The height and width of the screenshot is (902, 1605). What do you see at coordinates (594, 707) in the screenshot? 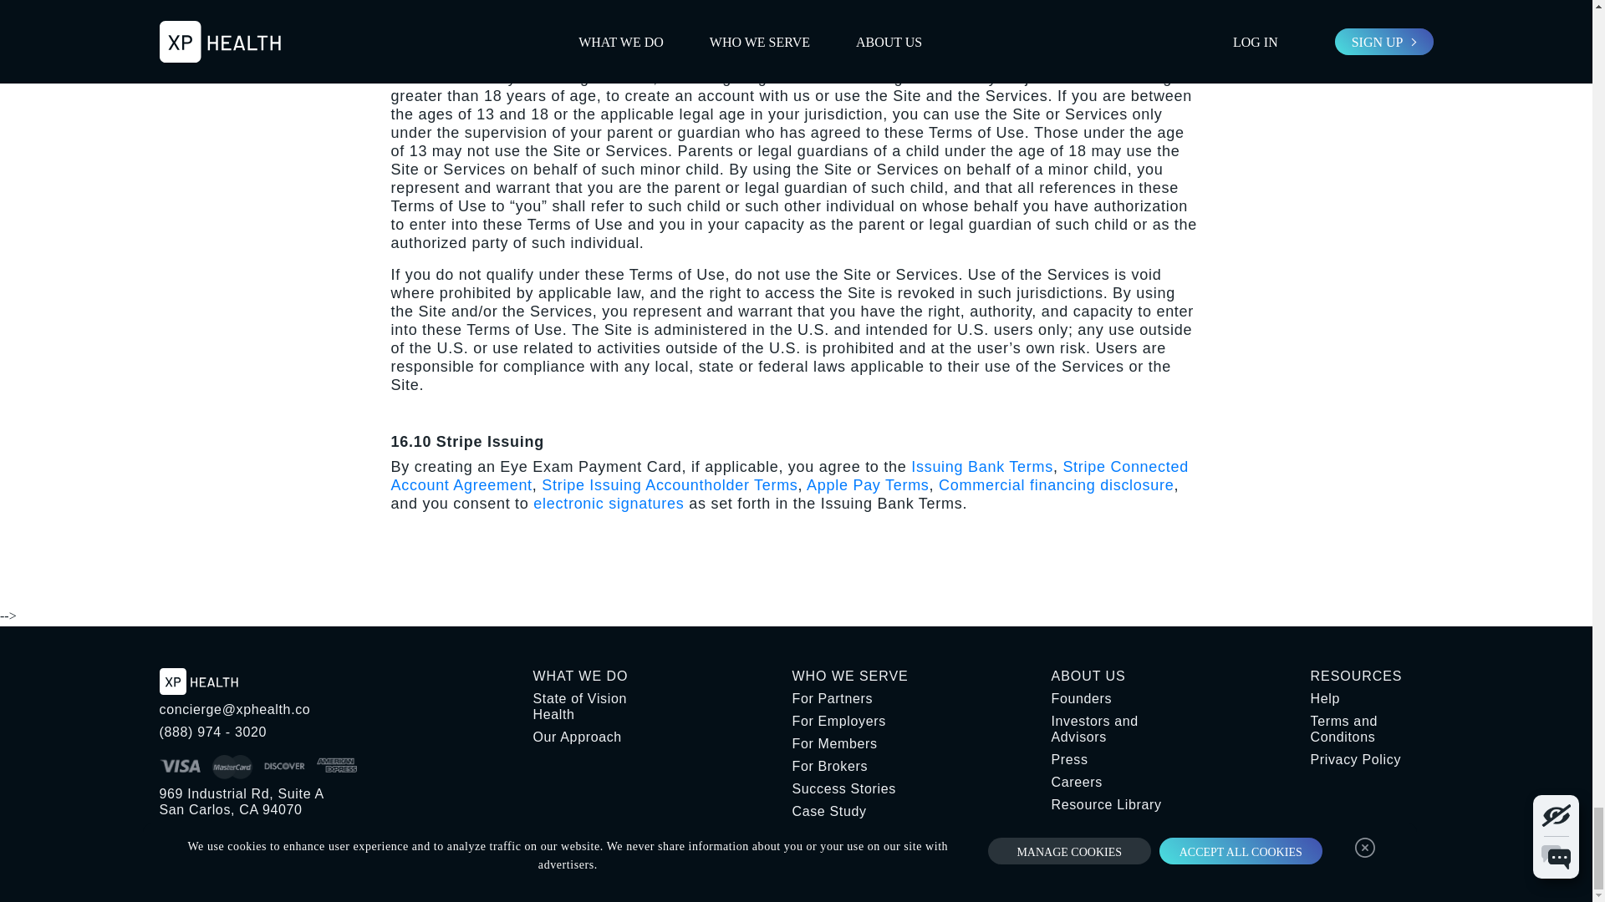
I see `State of Vision Health` at bounding box center [594, 707].